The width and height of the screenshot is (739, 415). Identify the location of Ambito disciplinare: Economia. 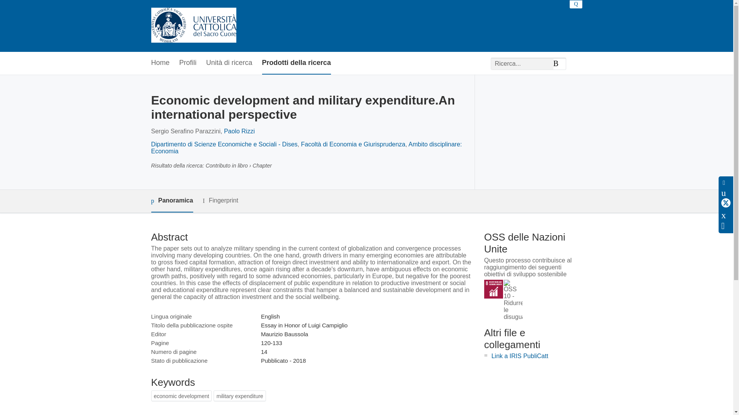
(306, 148).